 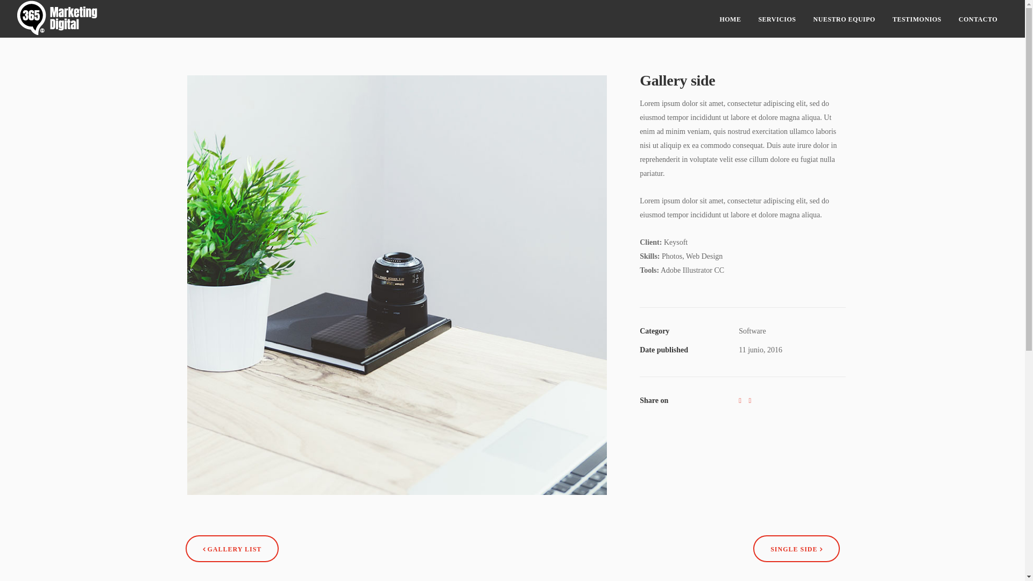 I want to click on NUESTRO EQUIPO, so click(x=214, y=375).